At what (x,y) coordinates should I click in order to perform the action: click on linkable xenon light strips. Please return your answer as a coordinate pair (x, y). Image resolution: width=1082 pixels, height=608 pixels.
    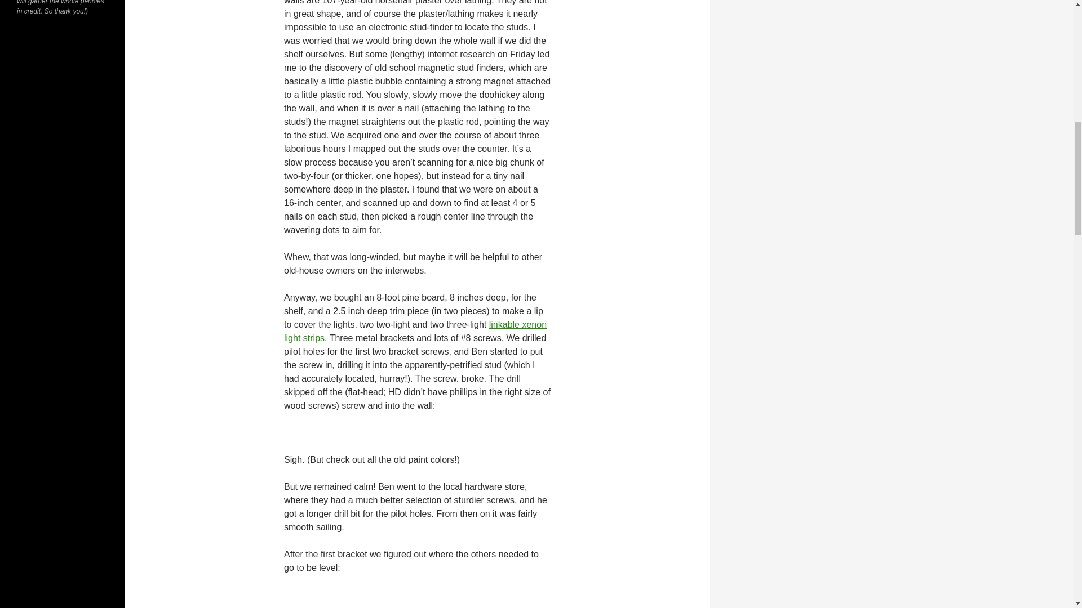
    Looking at the image, I should click on (415, 331).